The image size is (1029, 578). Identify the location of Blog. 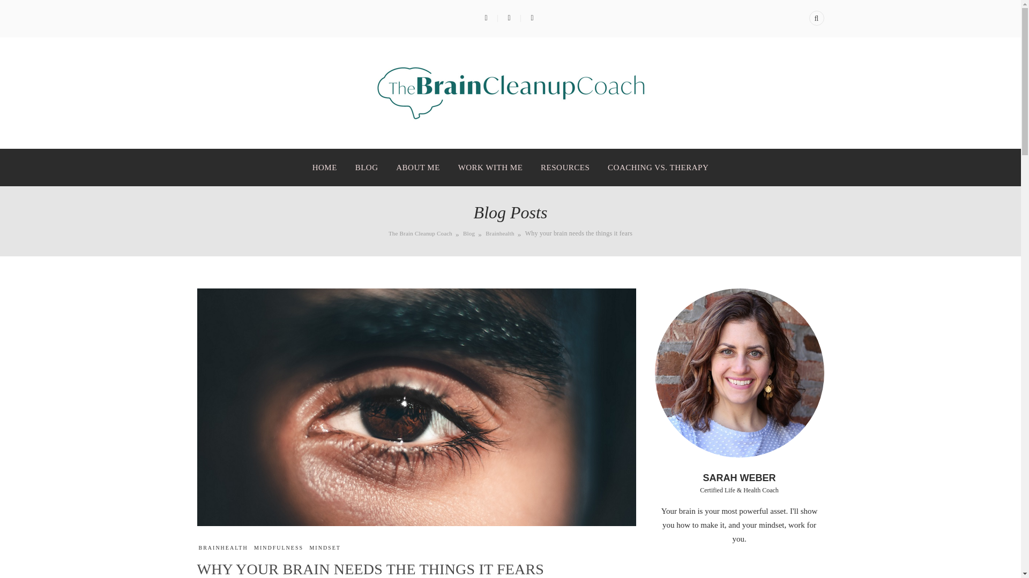
(468, 233).